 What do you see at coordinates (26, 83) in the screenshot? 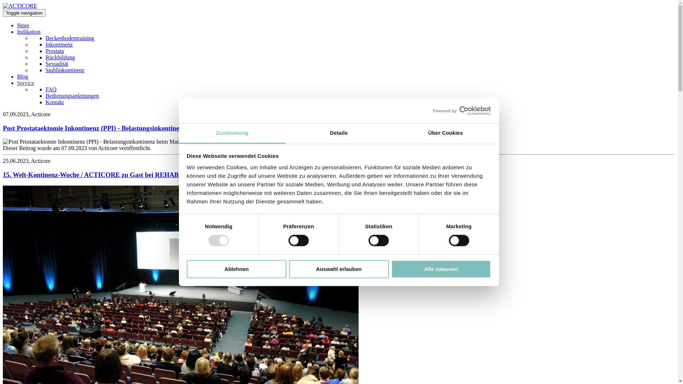
I see `Service` at bounding box center [26, 83].